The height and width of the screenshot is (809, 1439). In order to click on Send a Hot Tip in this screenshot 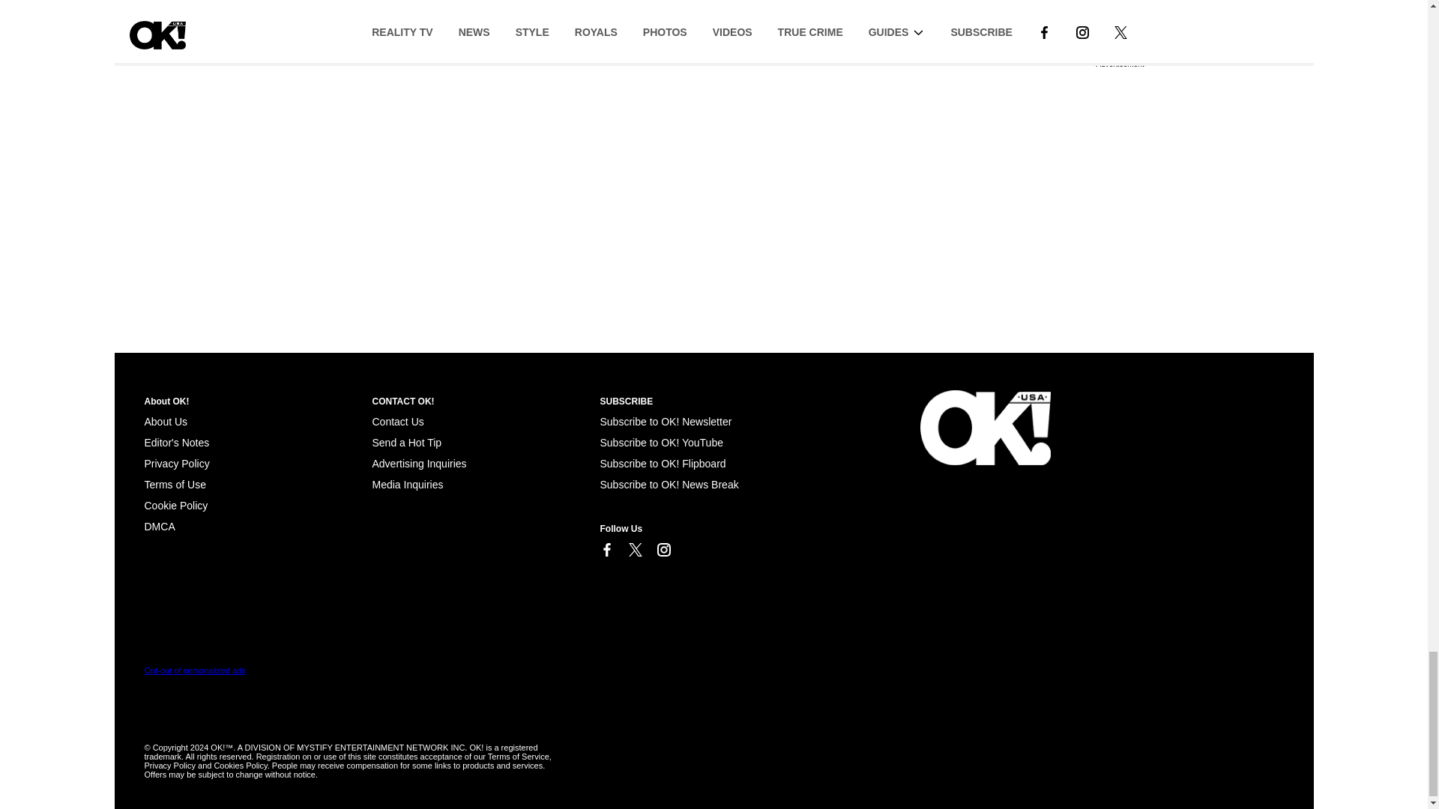, I will do `click(406, 443)`.